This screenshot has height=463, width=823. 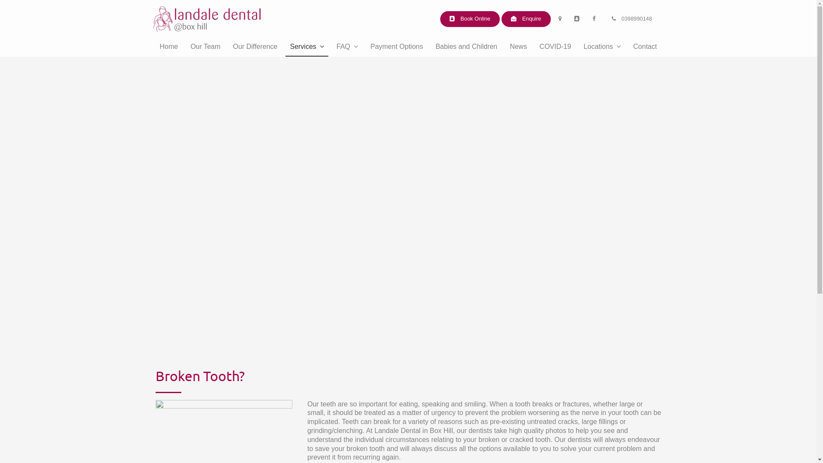 I want to click on Book Online, so click(x=470, y=19).